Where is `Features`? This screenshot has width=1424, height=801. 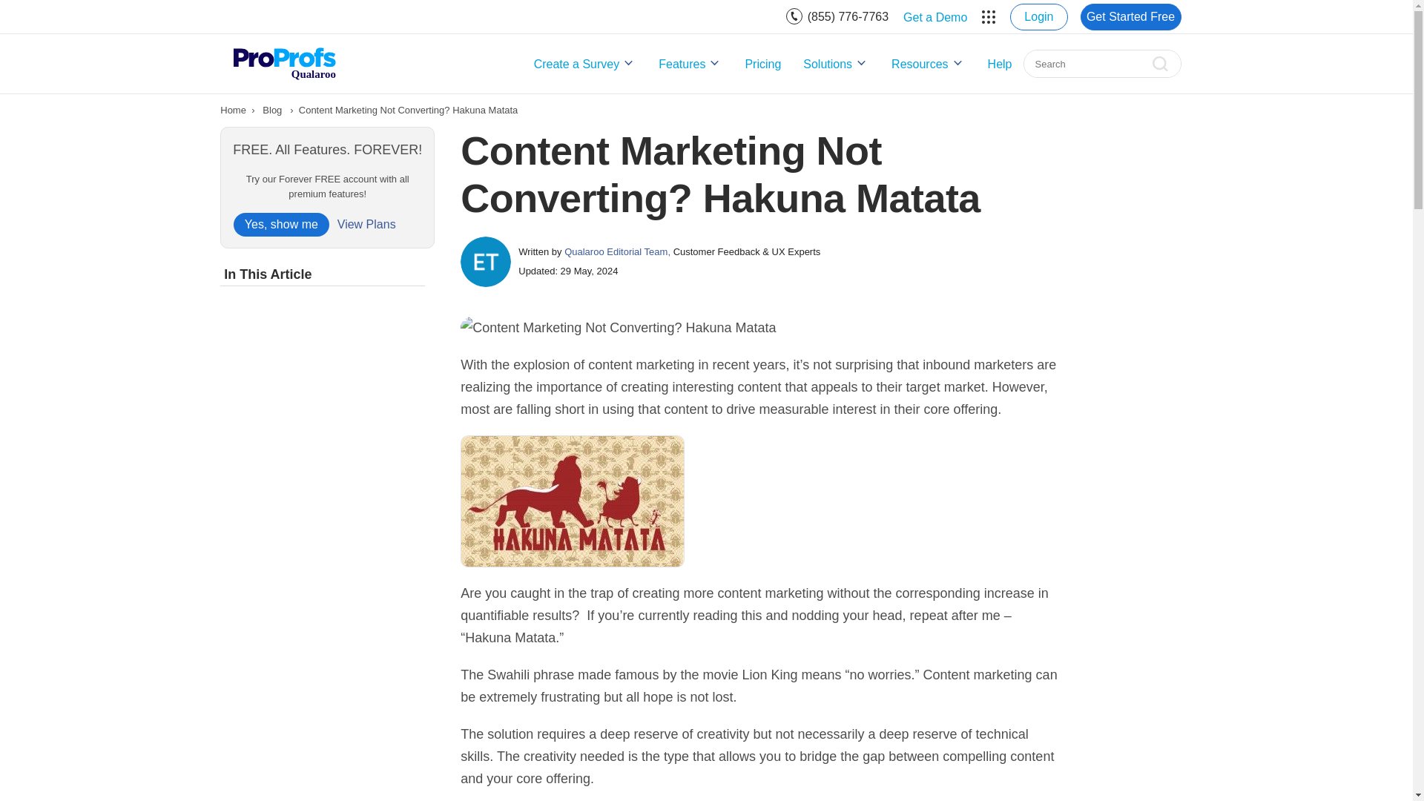 Features is located at coordinates (690, 64).